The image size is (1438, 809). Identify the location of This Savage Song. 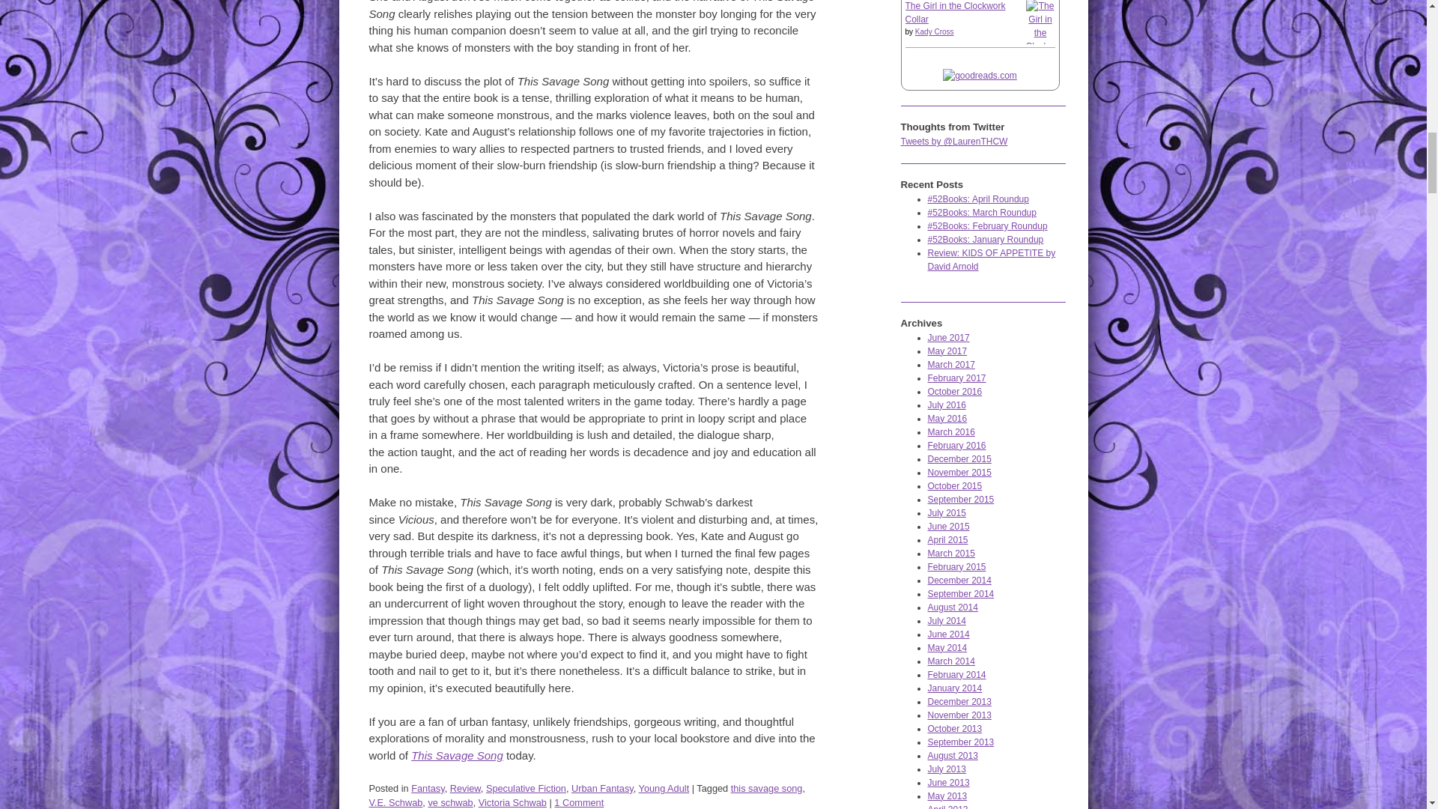
(457, 755).